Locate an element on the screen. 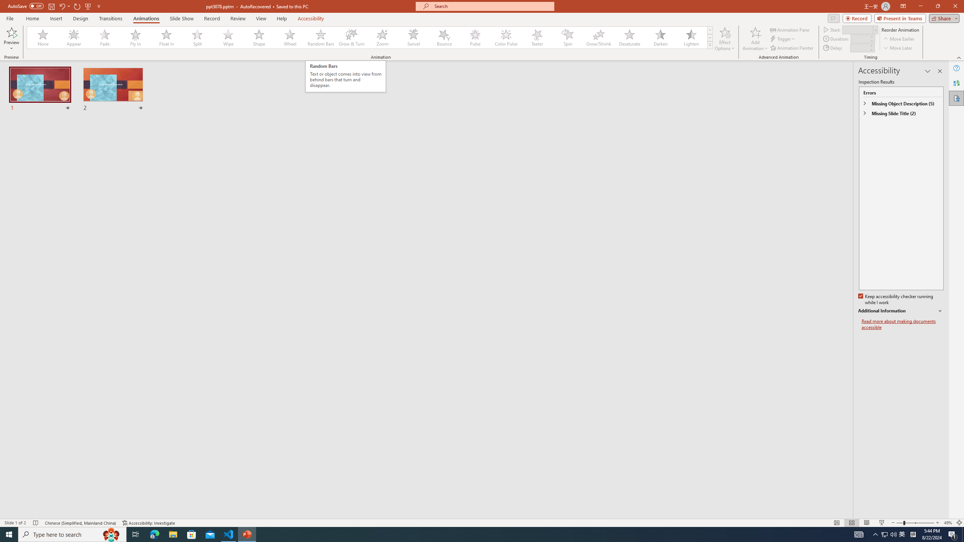 Image resolution: width=964 pixels, height=542 pixels. Swivel is located at coordinates (413, 38).